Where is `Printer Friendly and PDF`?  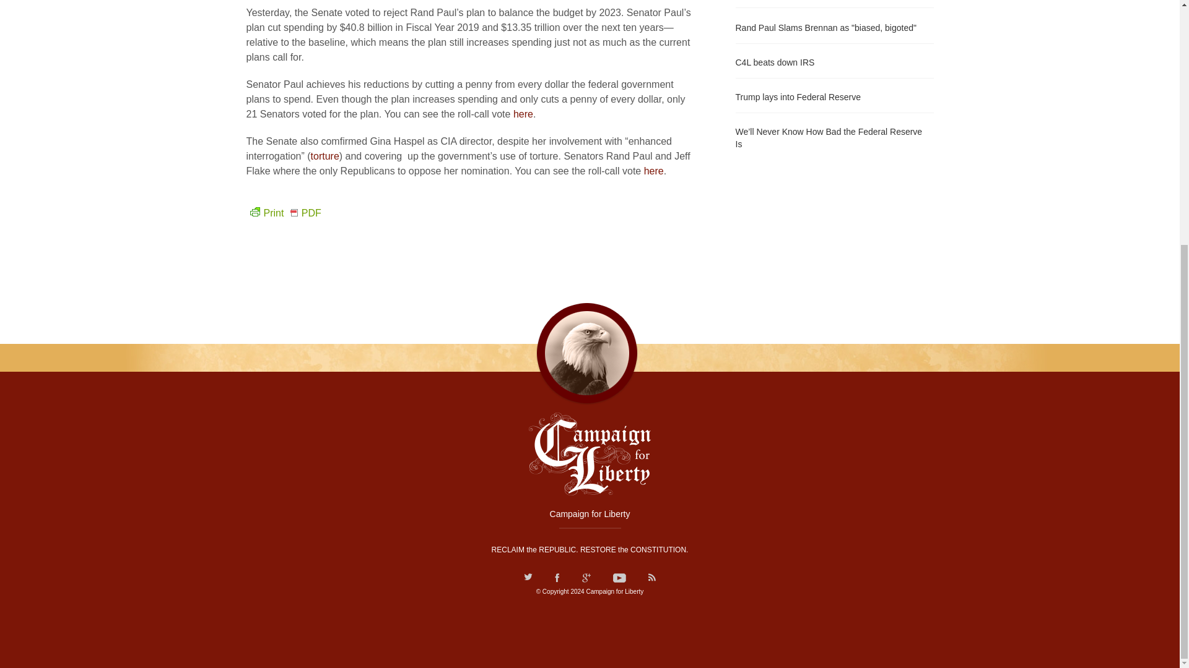
Printer Friendly and PDF is located at coordinates (284, 213).